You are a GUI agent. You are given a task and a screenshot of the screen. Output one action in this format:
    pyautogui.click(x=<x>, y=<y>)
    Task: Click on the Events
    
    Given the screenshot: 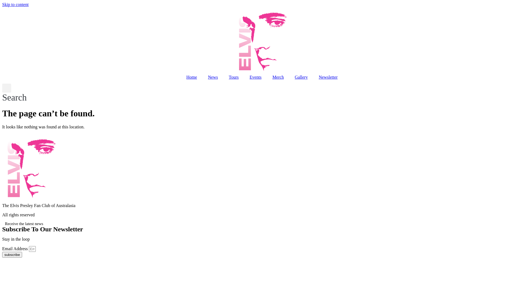 What is the action you would take?
    pyautogui.click(x=256, y=77)
    